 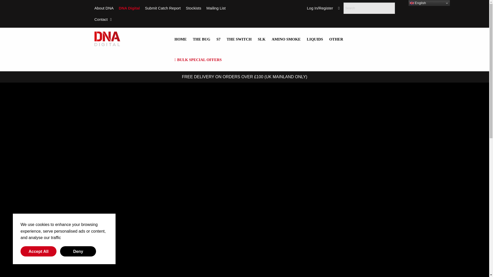 I want to click on Stockists, so click(x=193, y=8).